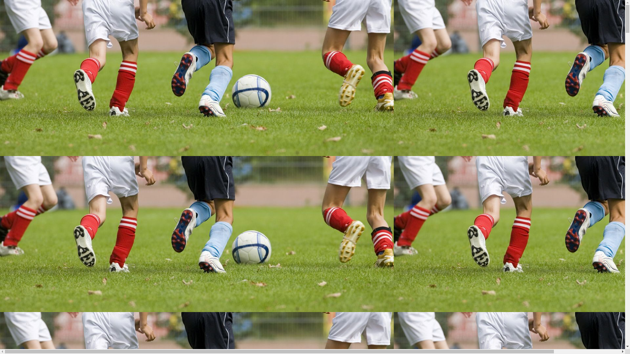  What do you see at coordinates (54, 74) in the screenshot?
I see `1. Mannschaft` at bounding box center [54, 74].